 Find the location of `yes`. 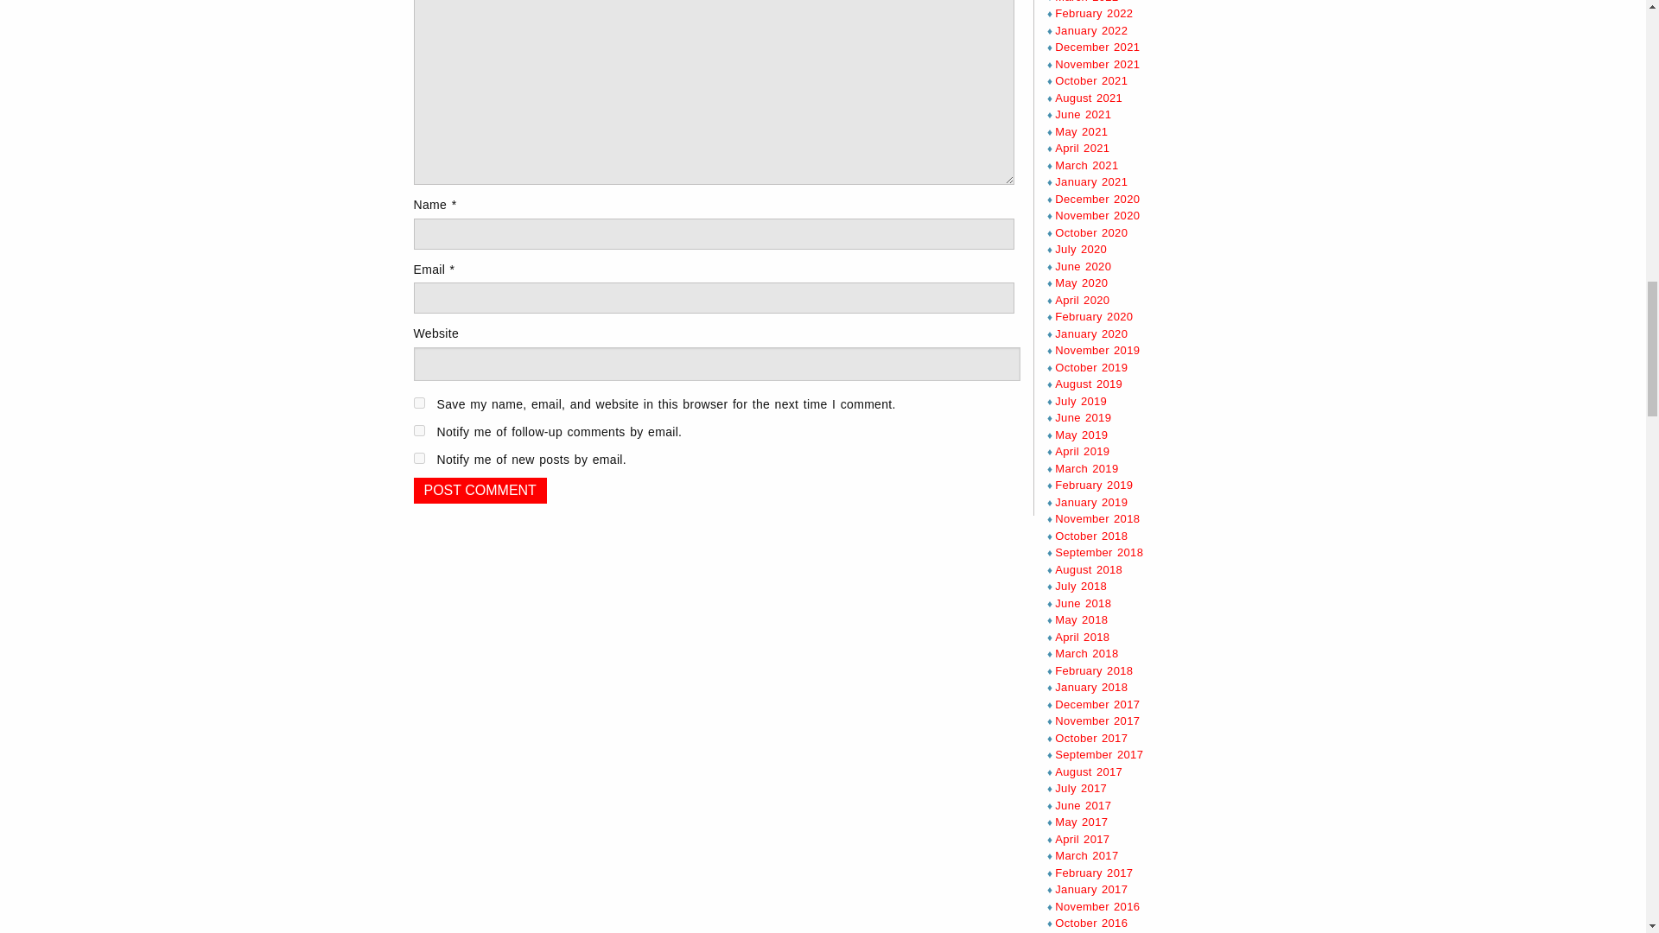

yes is located at coordinates (418, 403).